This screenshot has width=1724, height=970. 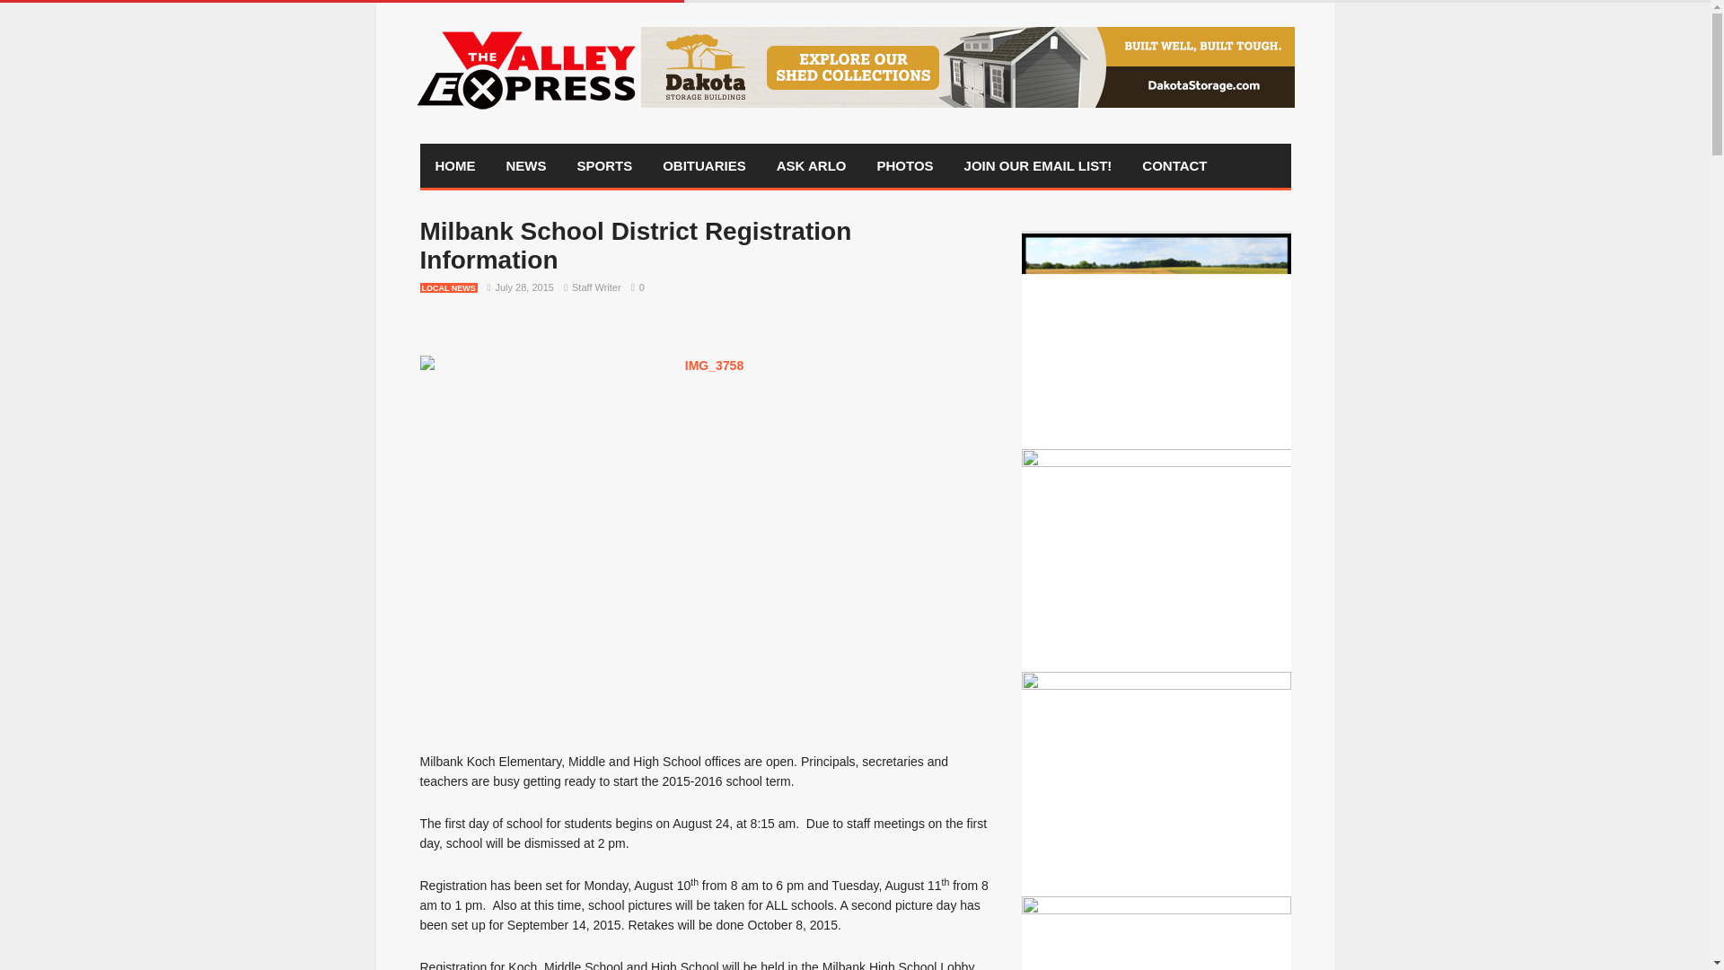 I want to click on CONTACT, so click(x=1174, y=165).